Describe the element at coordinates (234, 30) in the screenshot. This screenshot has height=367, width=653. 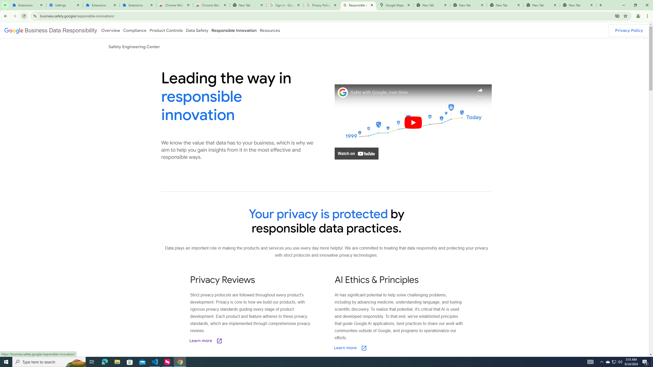
I see `Responsible Innovation` at that location.